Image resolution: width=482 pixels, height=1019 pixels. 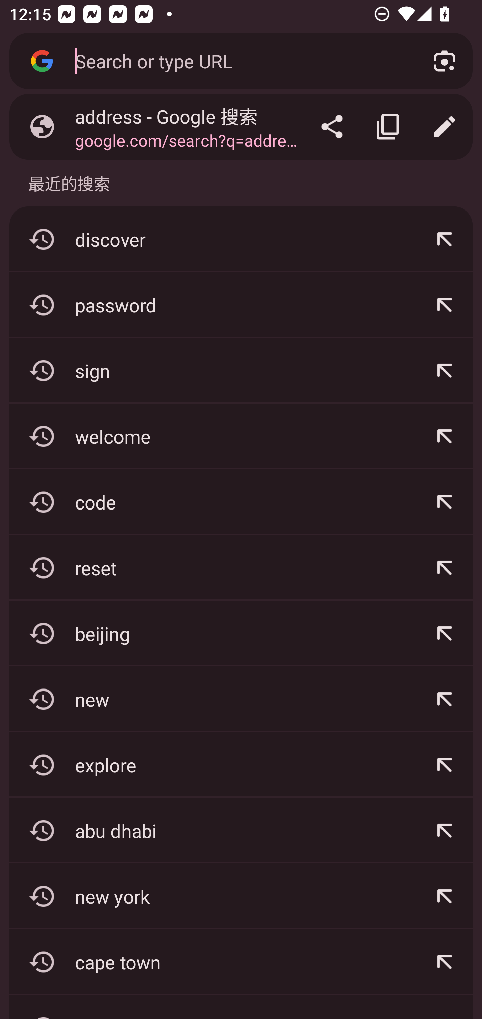 What do you see at coordinates (241, 502) in the screenshot?
I see `code Refine: code` at bounding box center [241, 502].